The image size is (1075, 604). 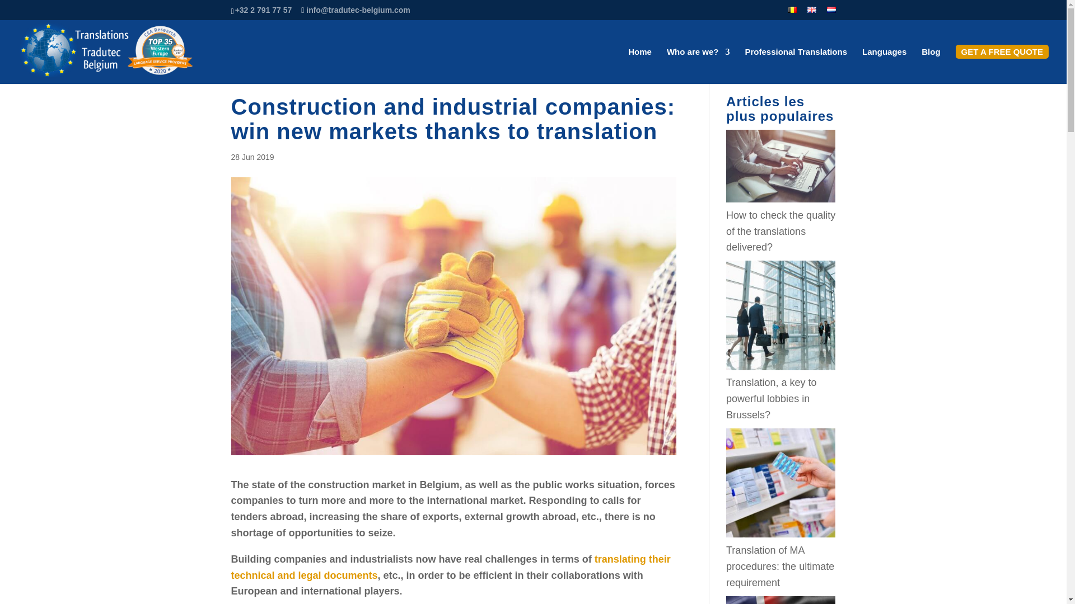 What do you see at coordinates (780, 314) in the screenshot?
I see `Translation, a key to powerful lobbies in Brussels?` at bounding box center [780, 314].